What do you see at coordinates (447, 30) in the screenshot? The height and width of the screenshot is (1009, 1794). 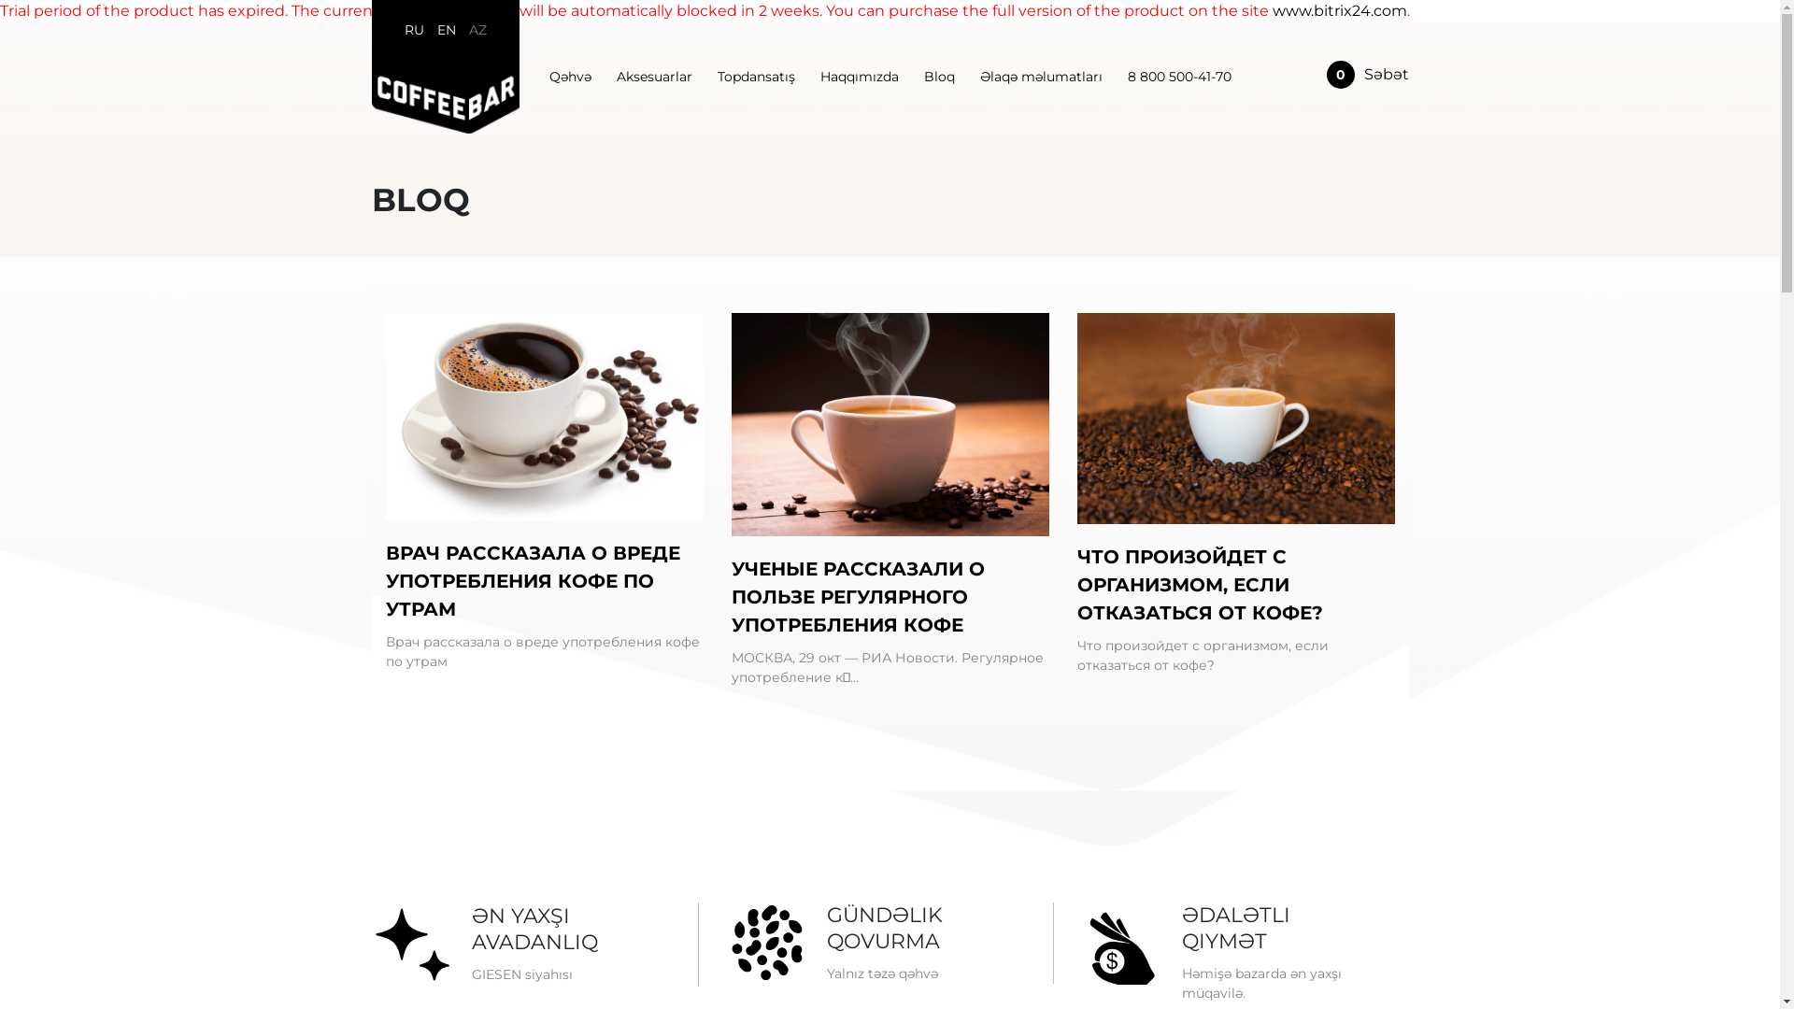 I see `EN` at bounding box center [447, 30].